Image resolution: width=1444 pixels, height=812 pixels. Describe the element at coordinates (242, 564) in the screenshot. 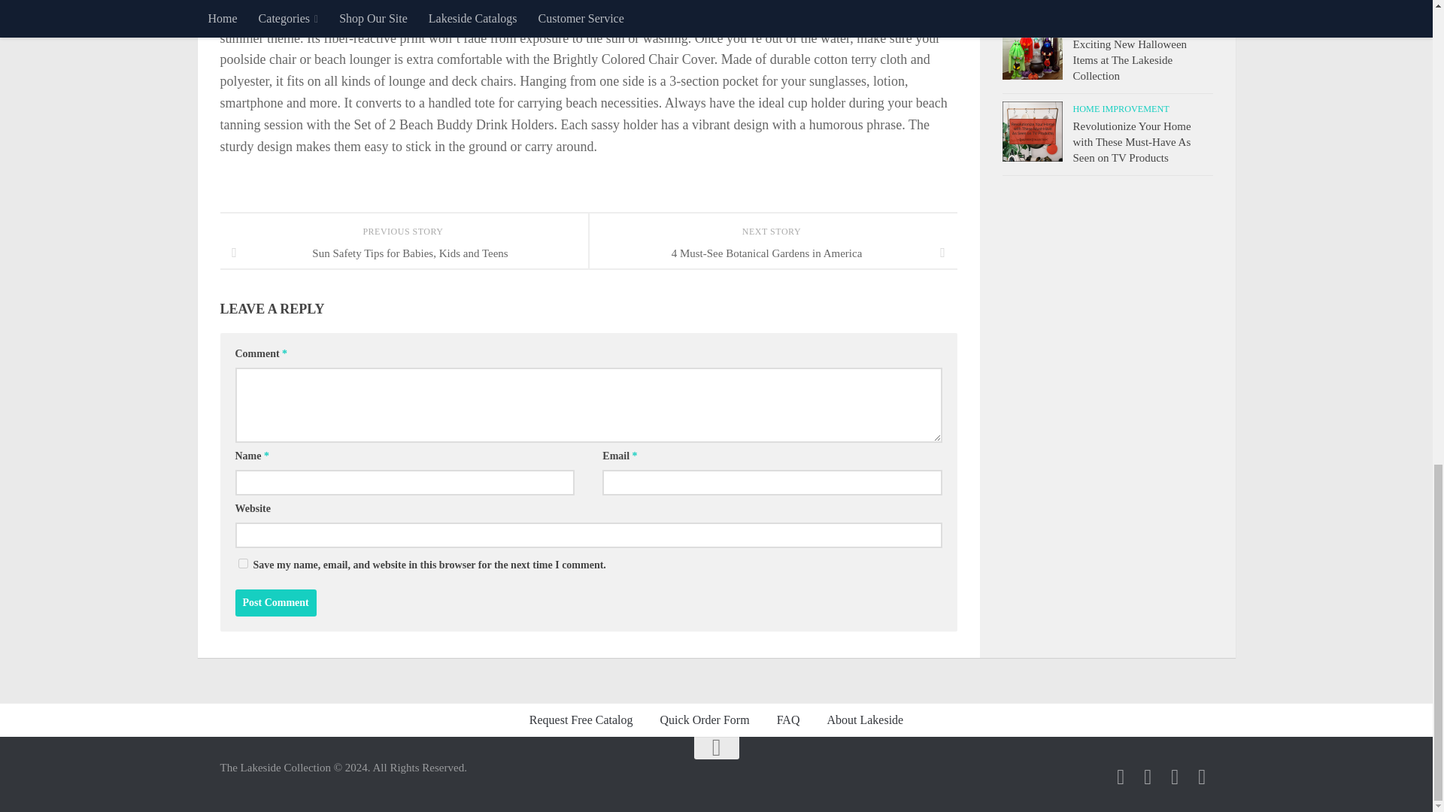

I see `yes` at that location.